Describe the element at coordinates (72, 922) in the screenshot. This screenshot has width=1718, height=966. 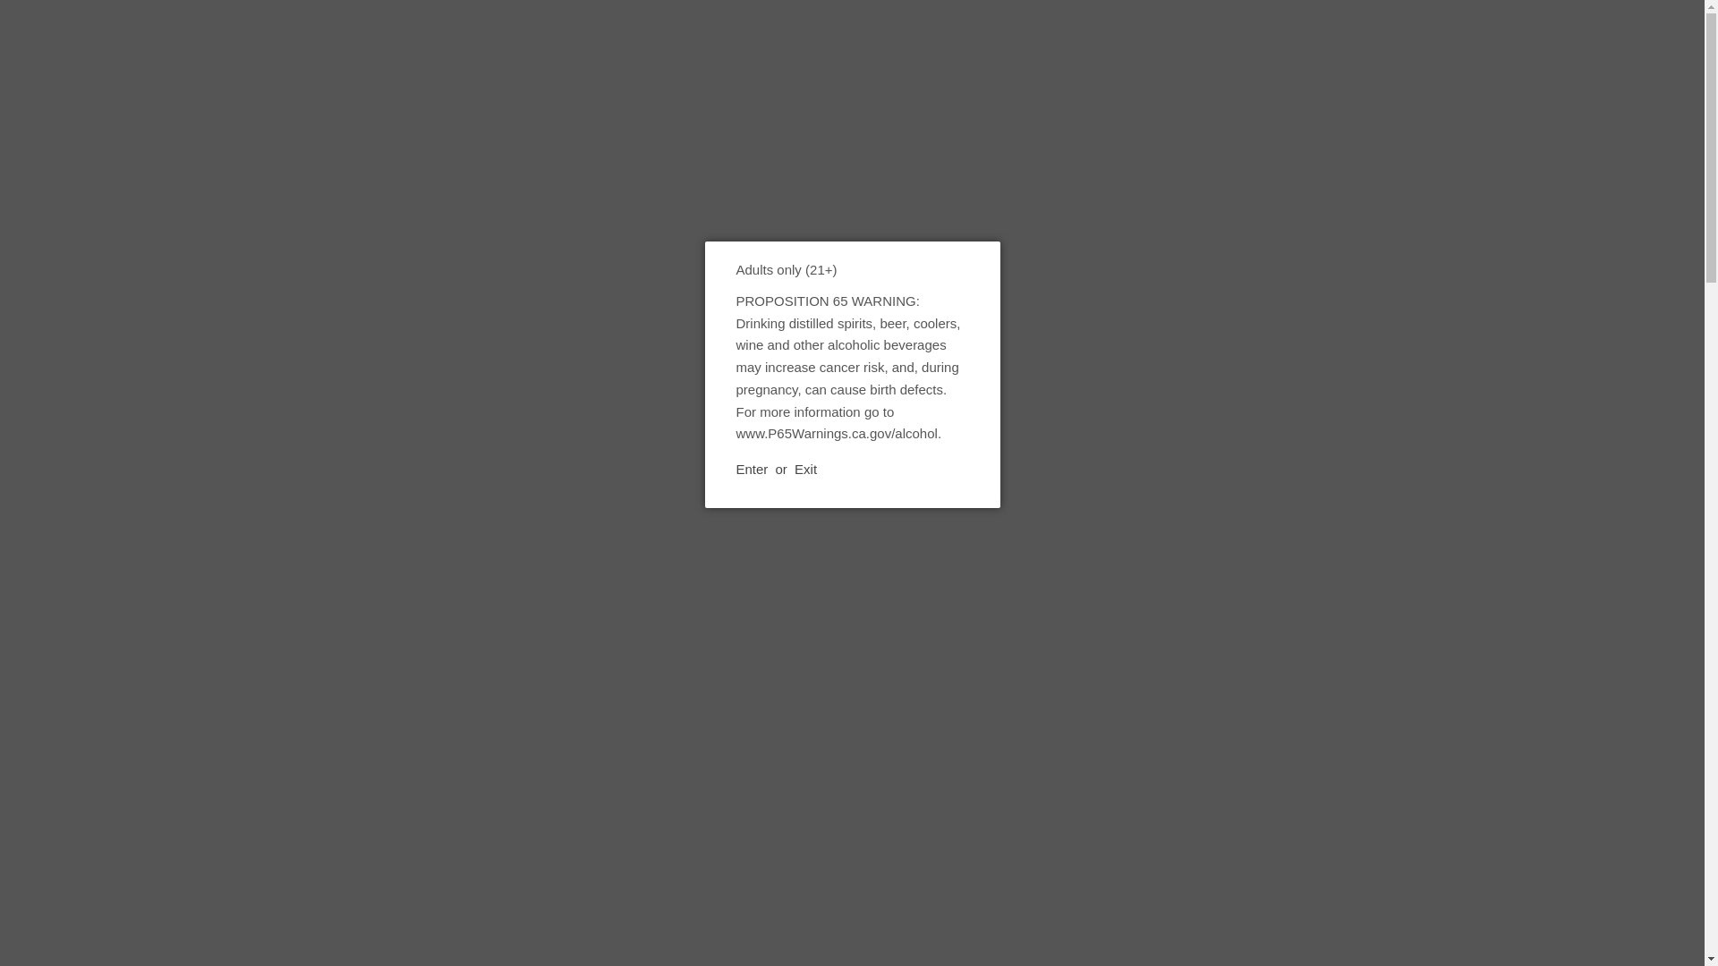
I see `Shopify online store chat` at that location.